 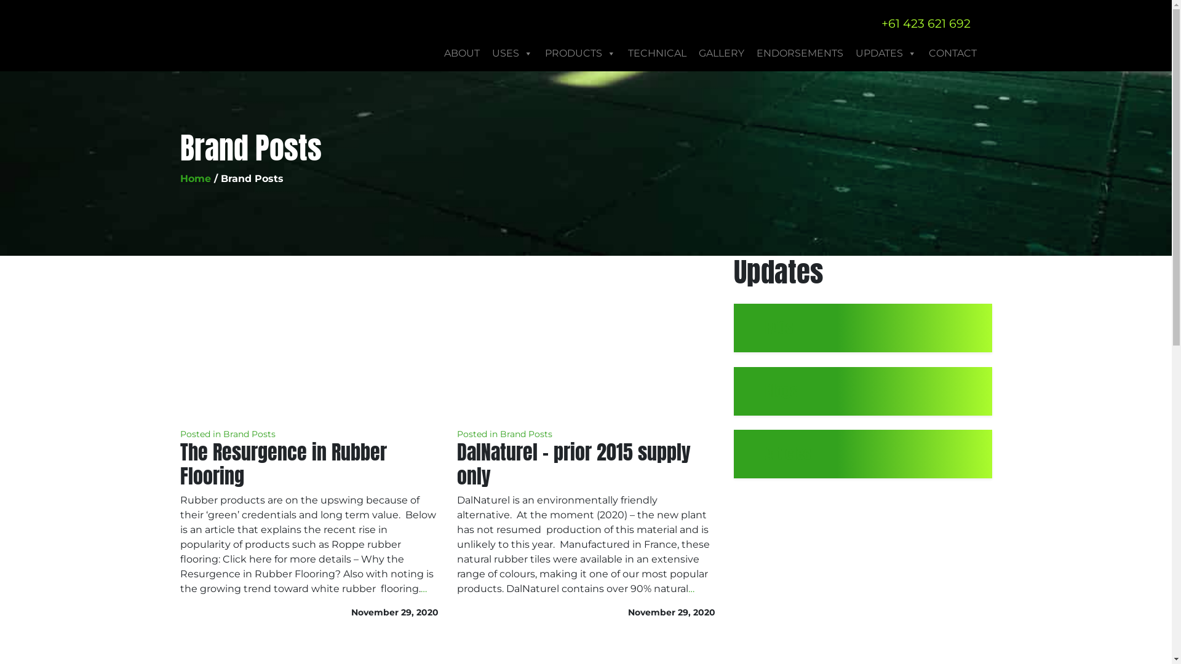 I want to click on USES, so click(x=512, y=53).